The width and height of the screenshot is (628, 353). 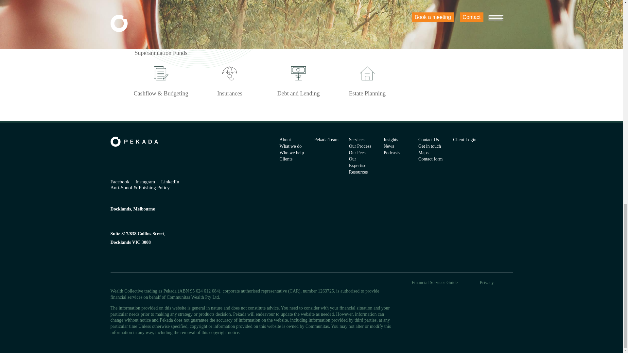 I want to click on Insurances, so click(x=230, y=80).